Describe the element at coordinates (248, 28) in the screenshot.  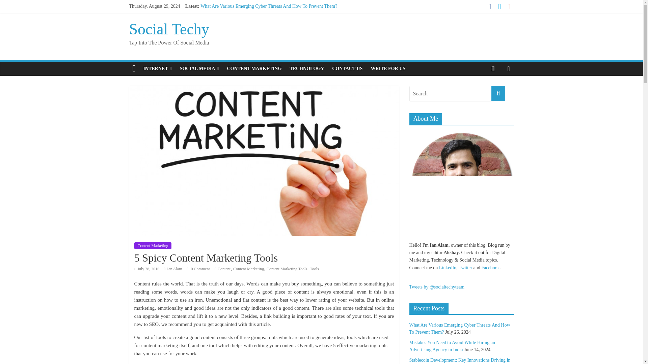
I see `Impact of Web Design on Branding and Marketing` at that location.